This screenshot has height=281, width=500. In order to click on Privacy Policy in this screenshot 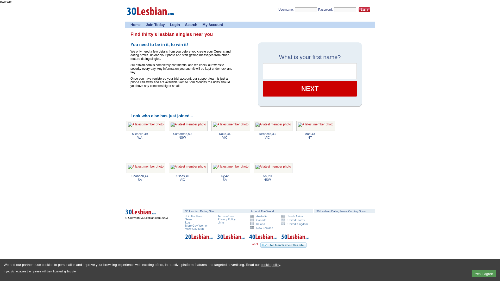, I will do `click(227, 219)`.